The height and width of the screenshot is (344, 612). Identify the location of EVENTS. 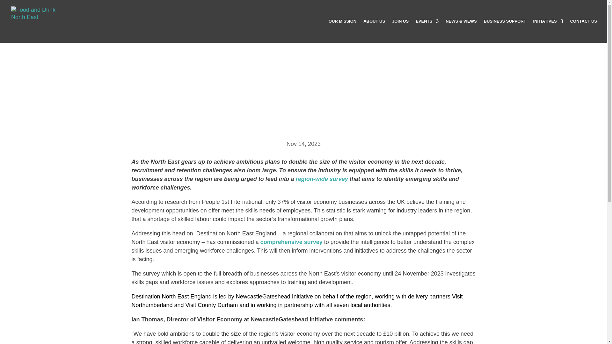
(427, 31).